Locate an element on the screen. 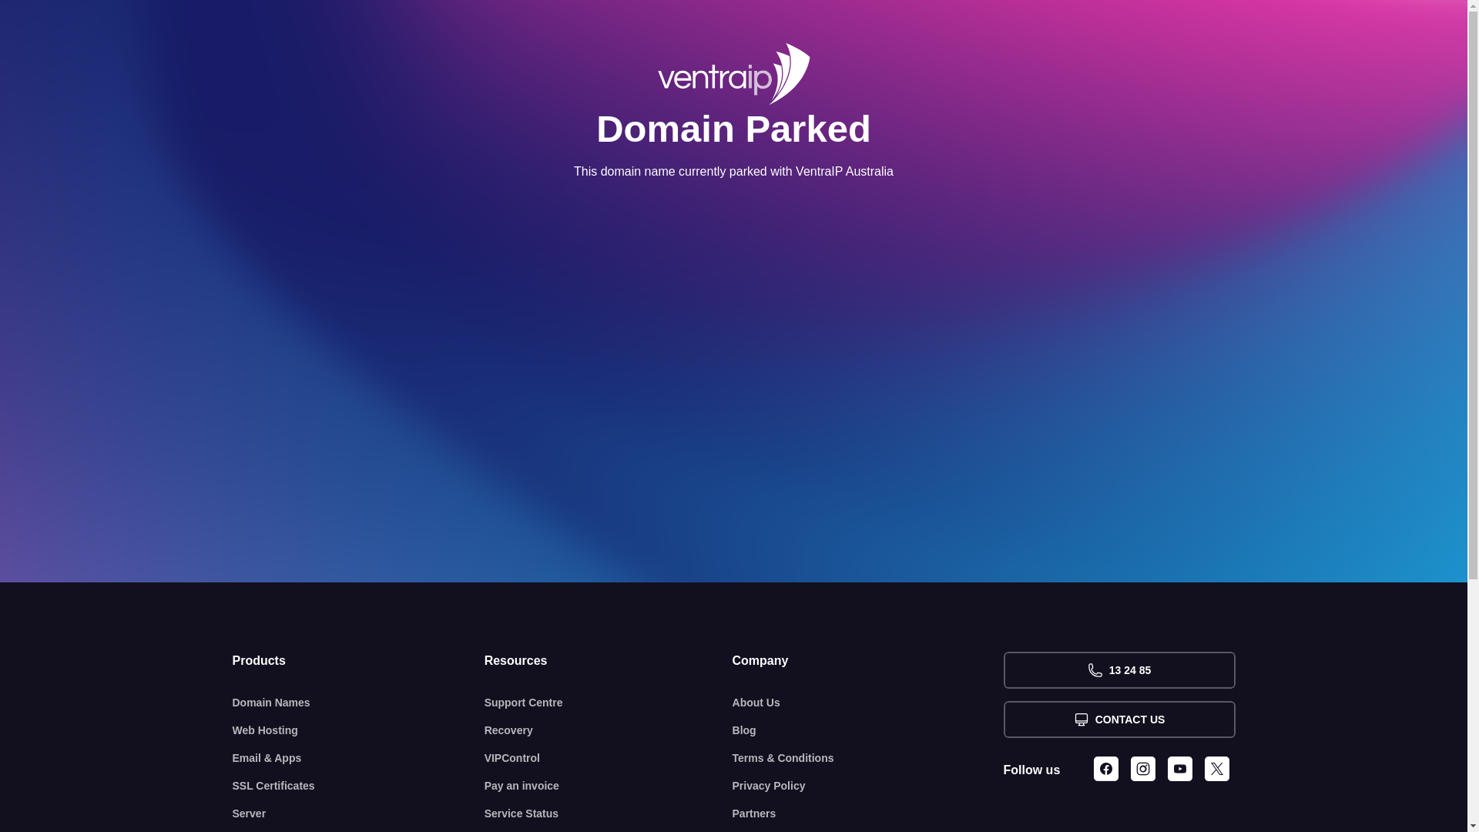 The height and width of the screenshot is (832, 1479). Pay an invoice is located at coordinates (609, 786).